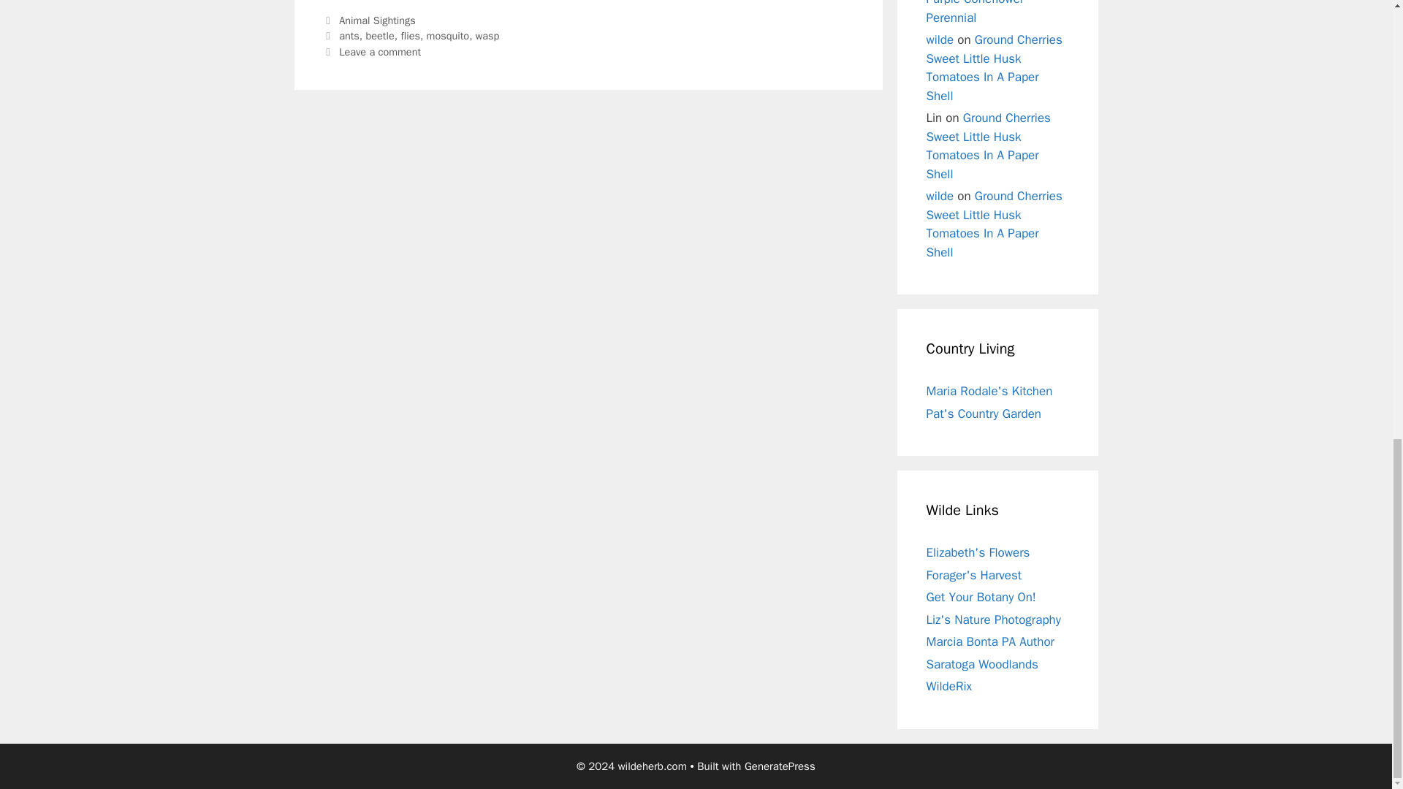  I want to click on mosquito, so click(448, 35).